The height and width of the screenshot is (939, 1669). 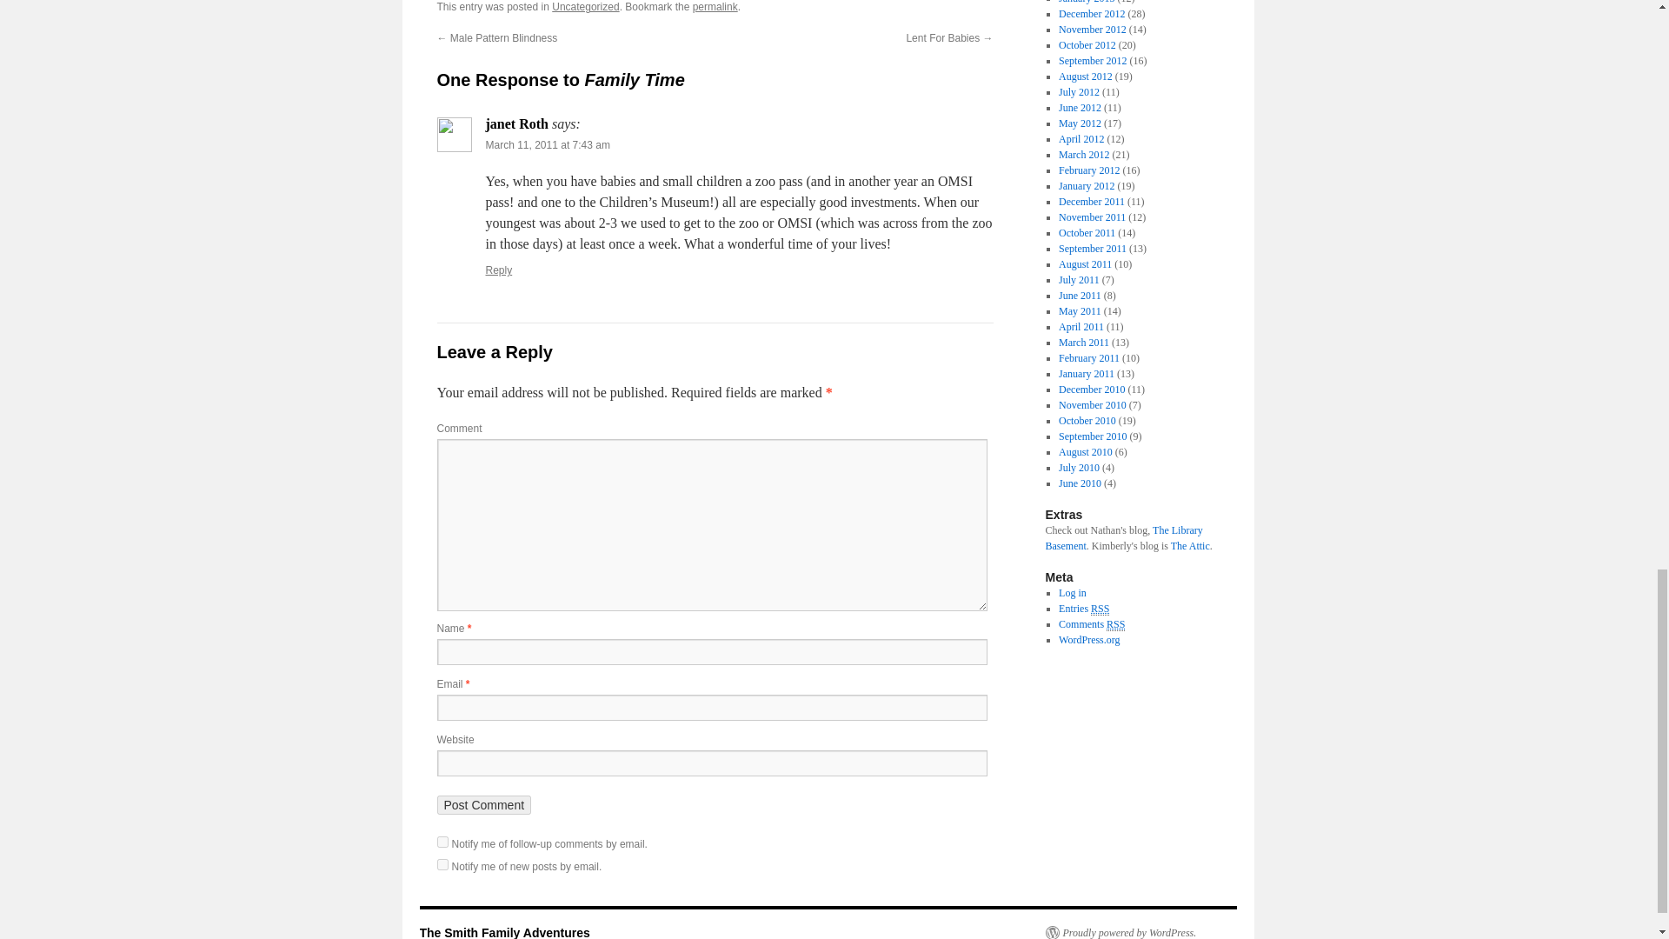 What do you see at coordinates (586, 7) in the screenshot?
I see `Uncategorized` at bounding box center [586, 7].